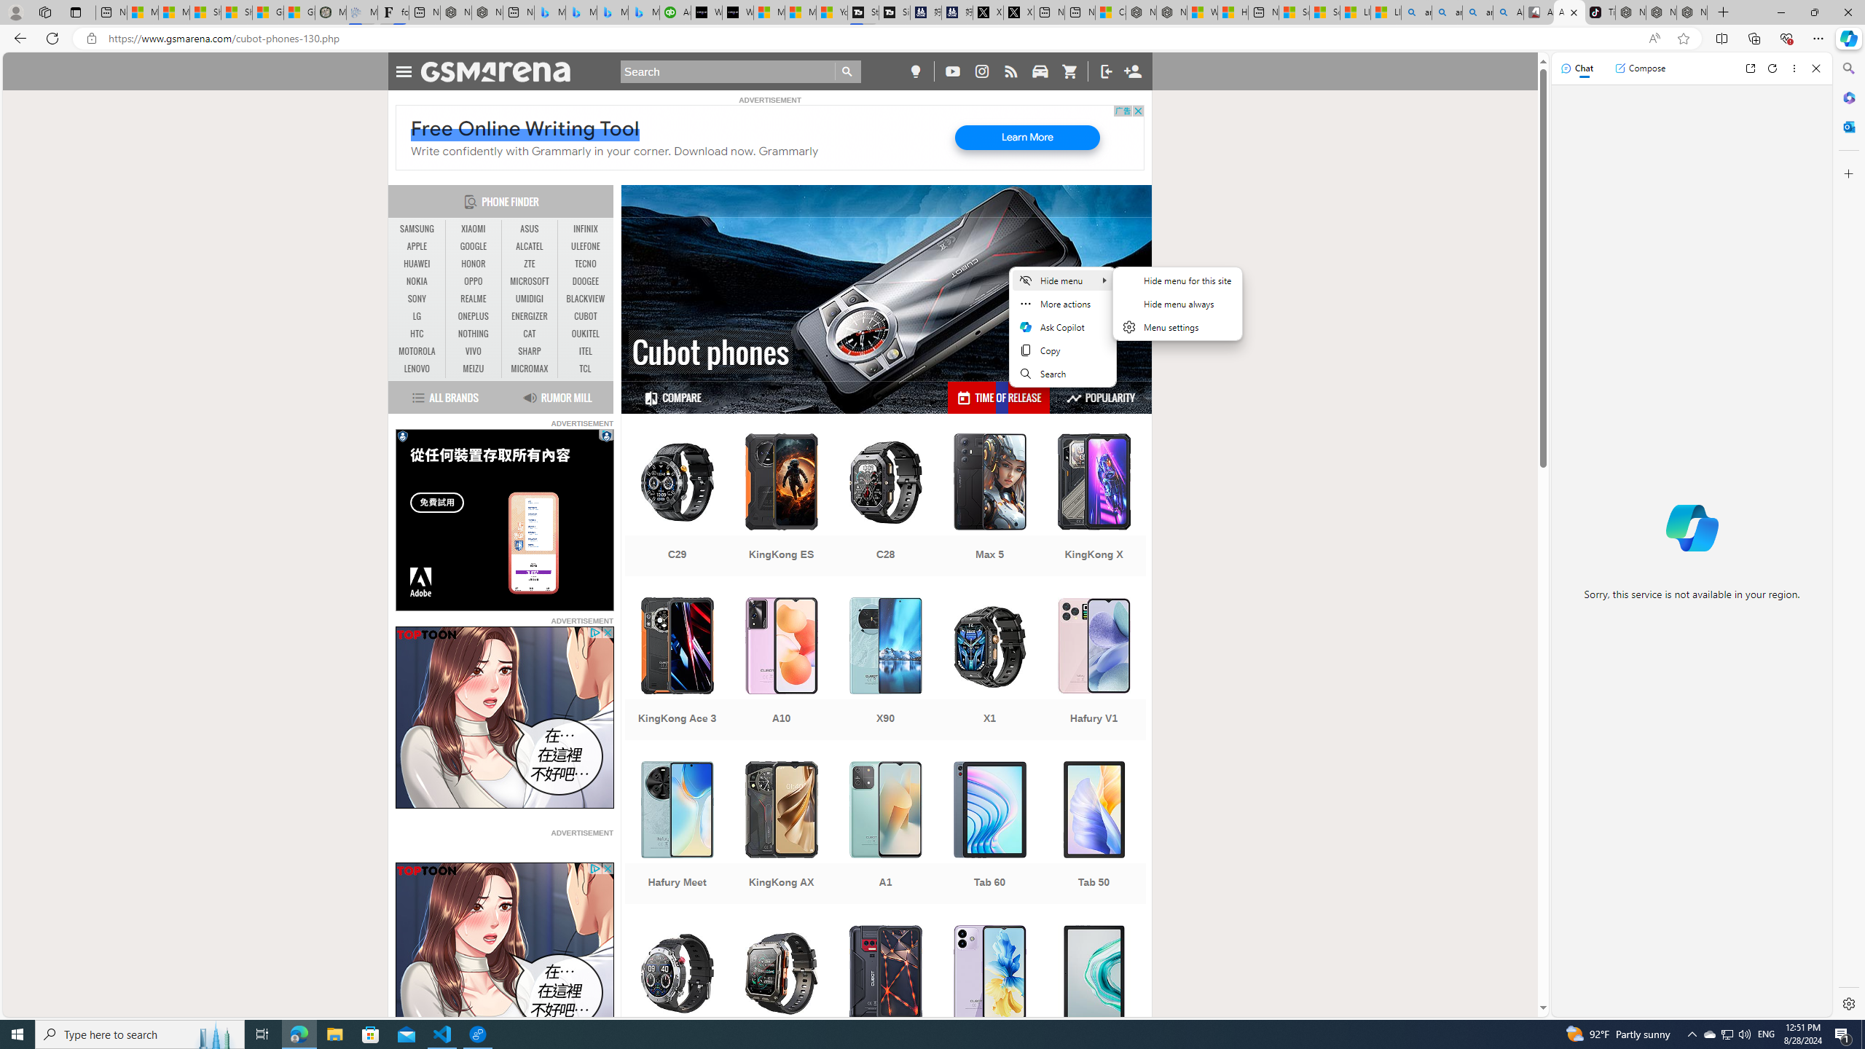 The height and width of the screenshot is (1049, 1865). I want to click on VIVO, so click(474, 351).